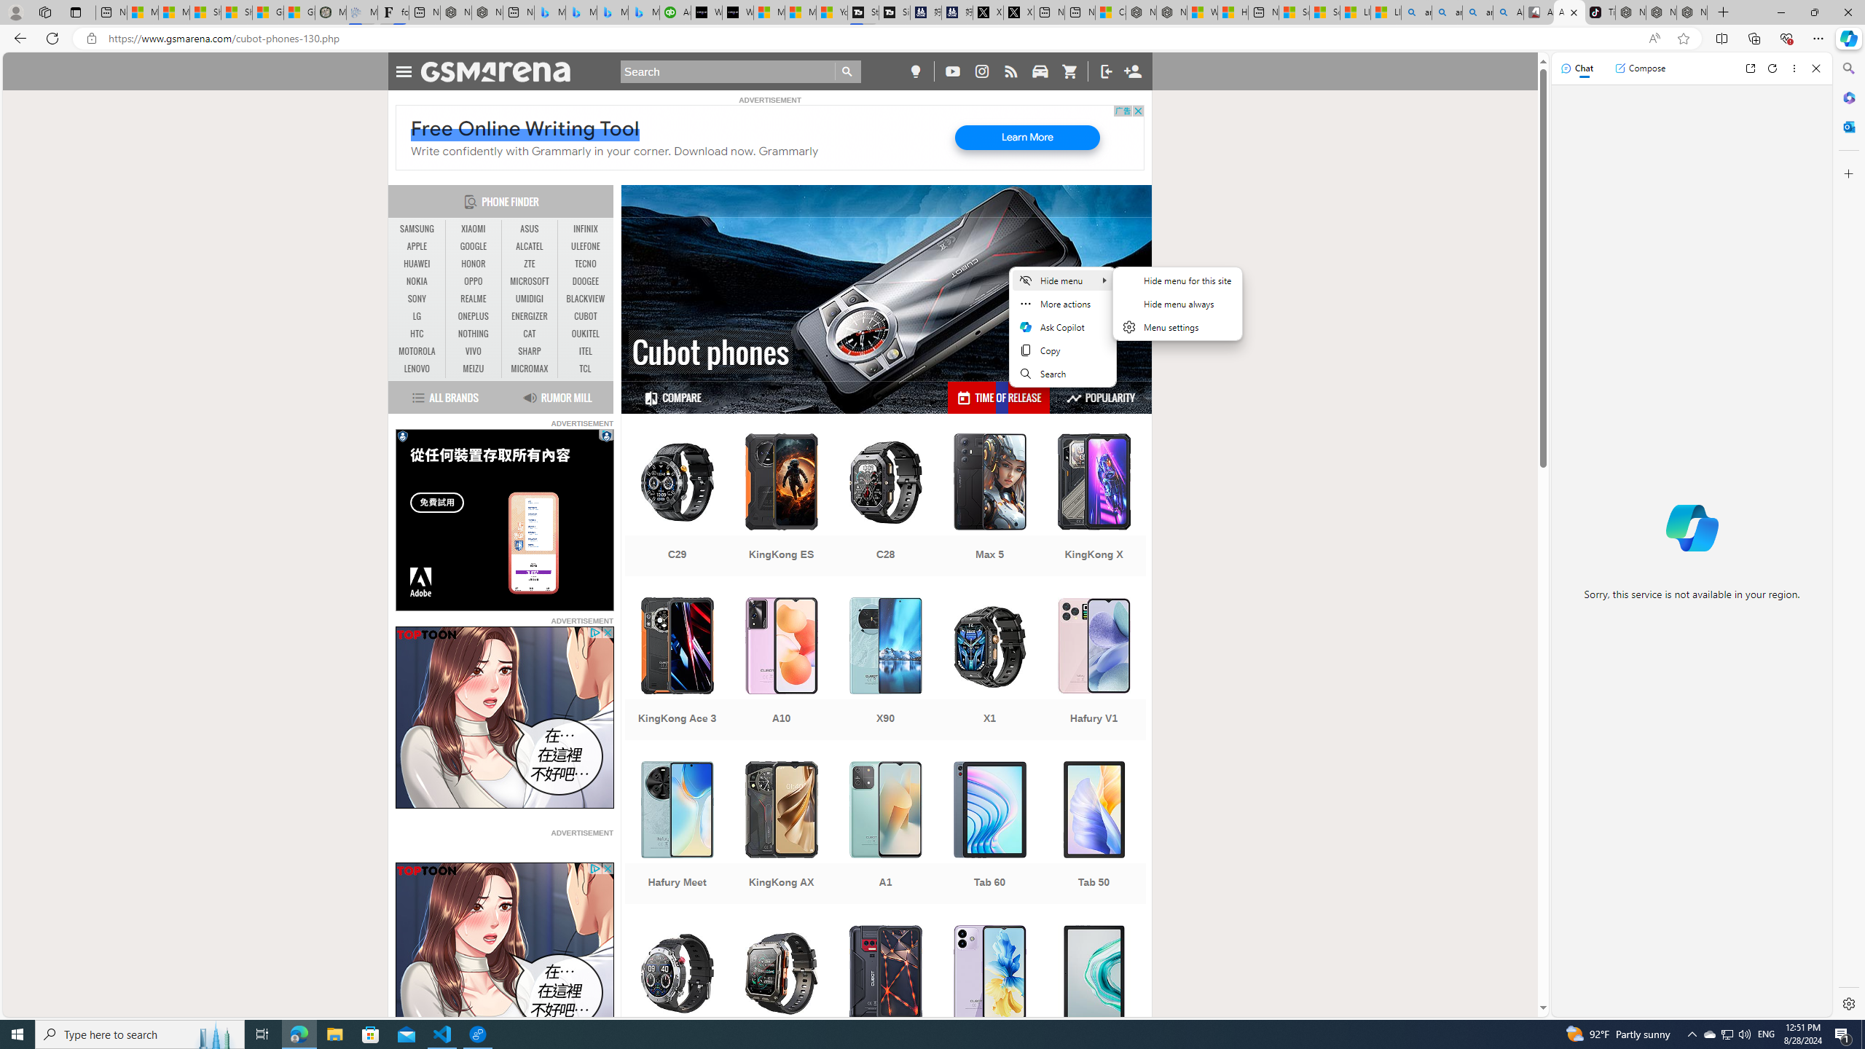 The height and width of the screenshot is (1049, 1865). I want to click on VIVO, so click(474, 351).